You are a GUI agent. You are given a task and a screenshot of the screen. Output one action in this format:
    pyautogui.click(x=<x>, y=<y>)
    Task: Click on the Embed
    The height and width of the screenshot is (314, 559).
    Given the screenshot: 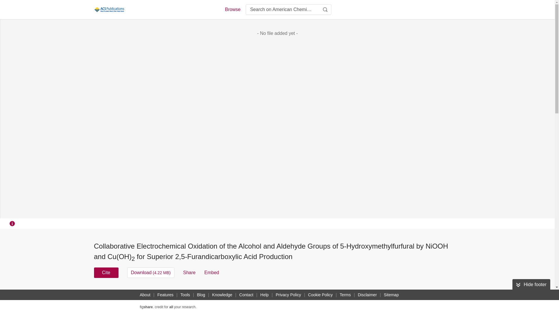 What is the action you would take?
    pyautogui.click(x=212, y=273)
    